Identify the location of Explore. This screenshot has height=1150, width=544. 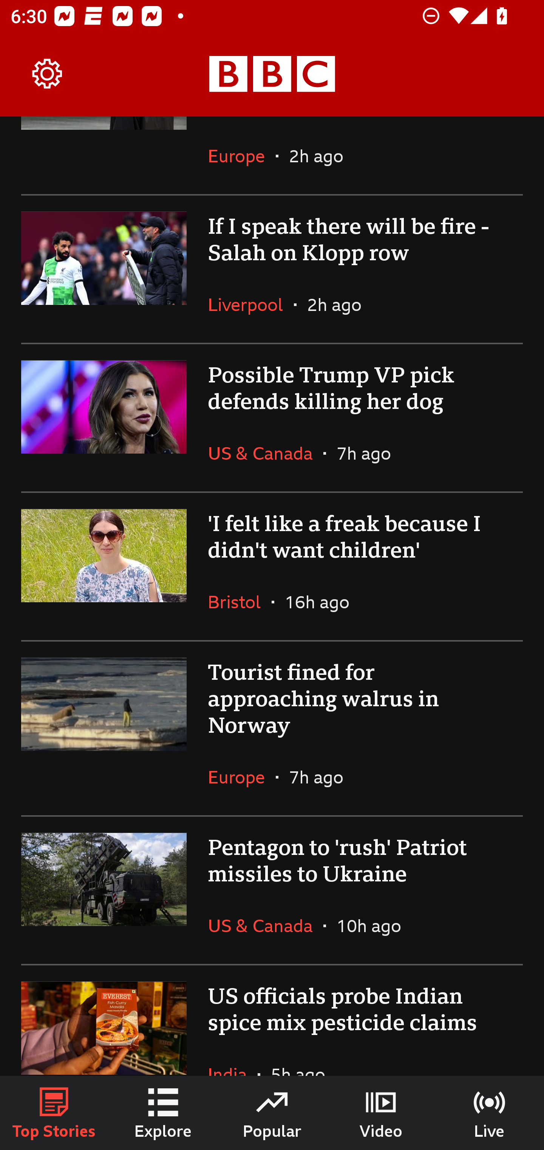
(163, 1113).